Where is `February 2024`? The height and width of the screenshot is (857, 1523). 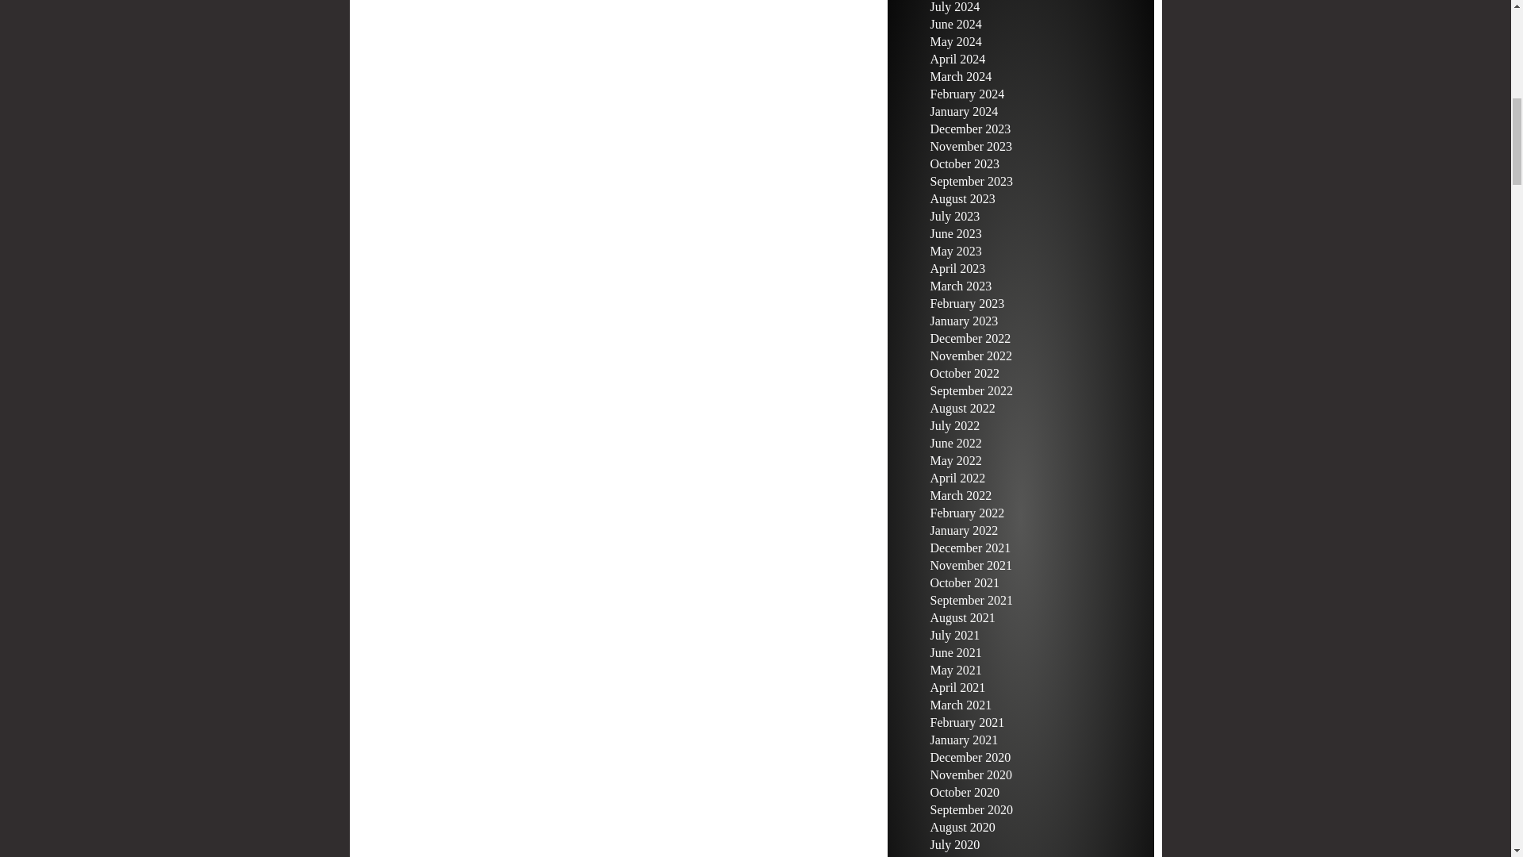 February 2024 is located at coordinates (966, 94).